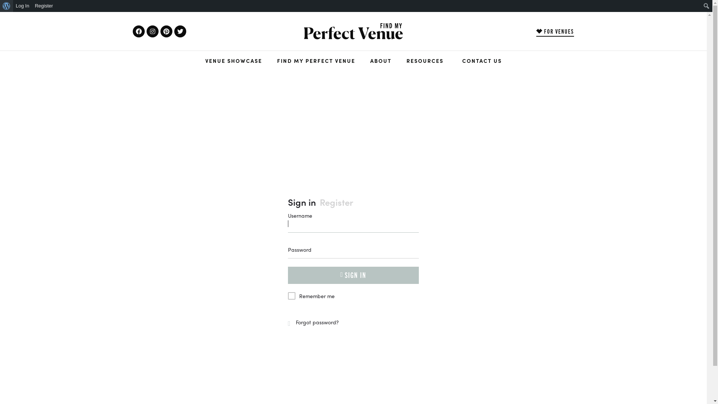 This screenshot has width=718, height=404. Describe the element at coordinates (381, 61) in the screenshot. I see `ABOUT` at that location.